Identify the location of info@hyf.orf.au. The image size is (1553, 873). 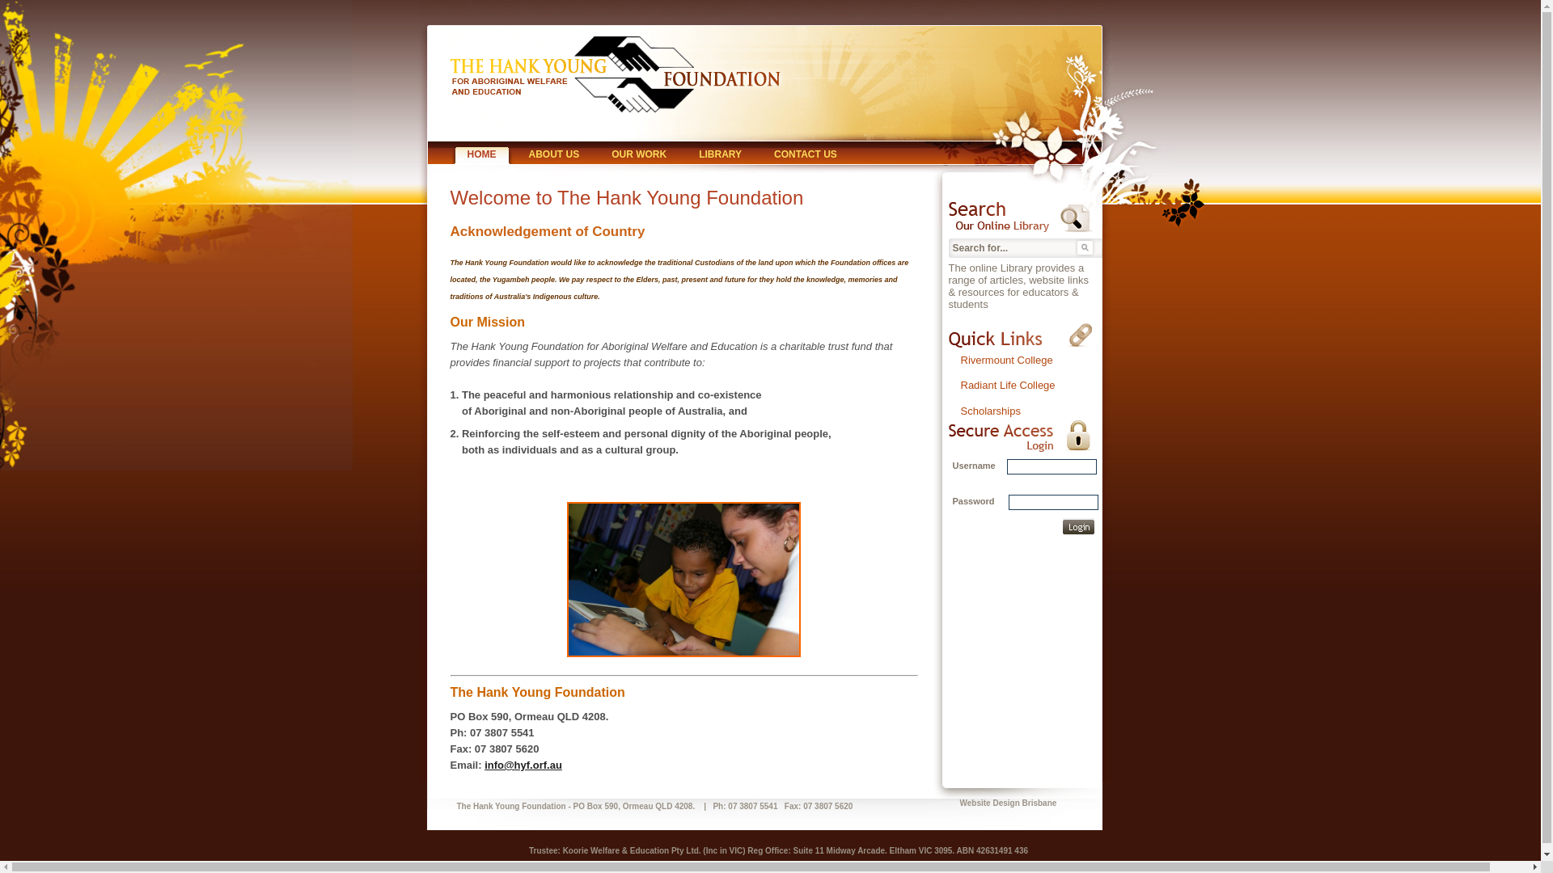
(523, 765).